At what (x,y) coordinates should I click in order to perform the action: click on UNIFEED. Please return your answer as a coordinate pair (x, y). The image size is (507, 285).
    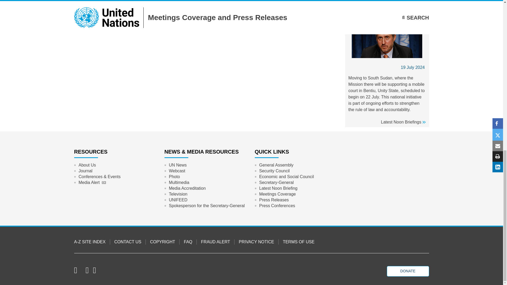
    Looking at the image, I should click on (178, 200).